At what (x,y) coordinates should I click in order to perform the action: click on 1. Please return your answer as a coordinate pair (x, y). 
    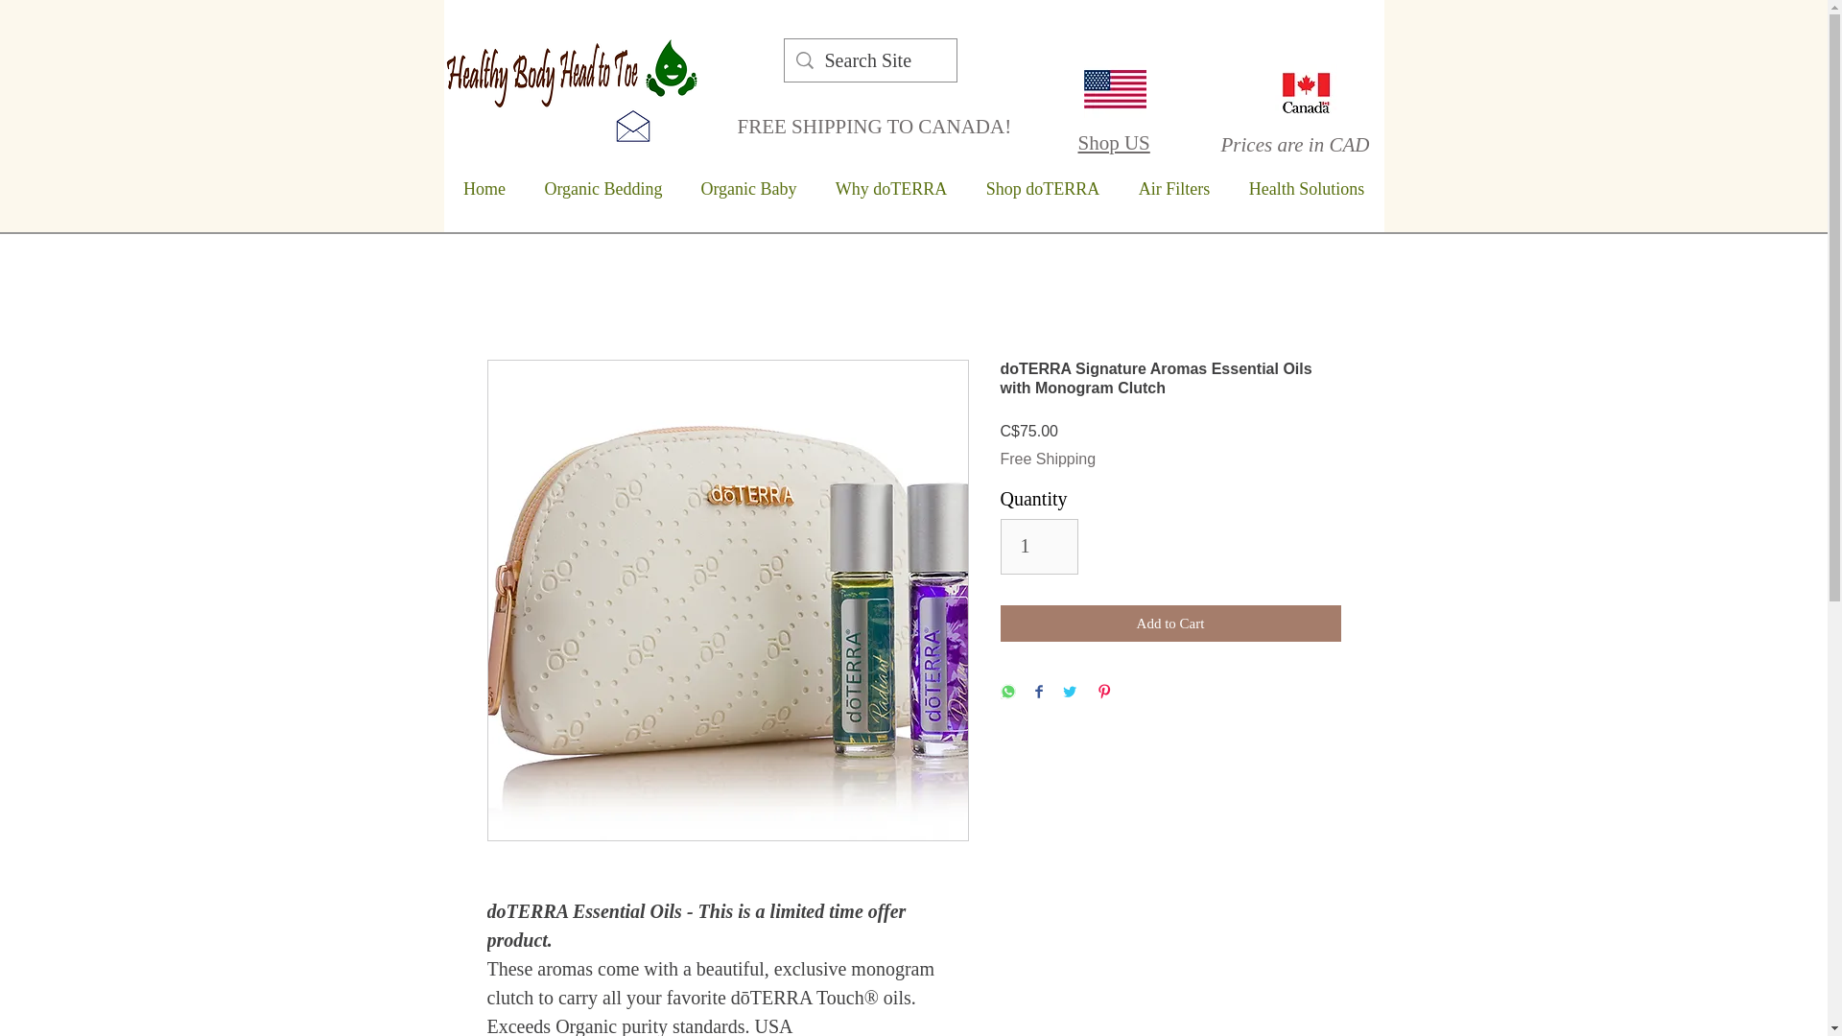
    Looking at the image, I should click on (1038, 547).